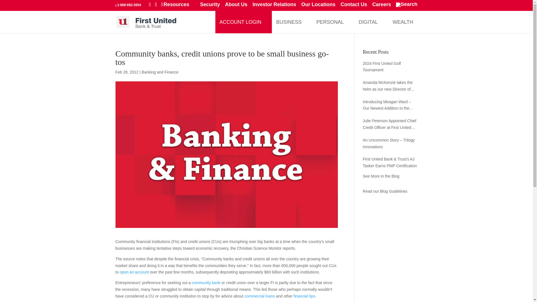  Describe the element at coordinates (330, 22) in the screenshot. I see `PERSONAL` at that location.